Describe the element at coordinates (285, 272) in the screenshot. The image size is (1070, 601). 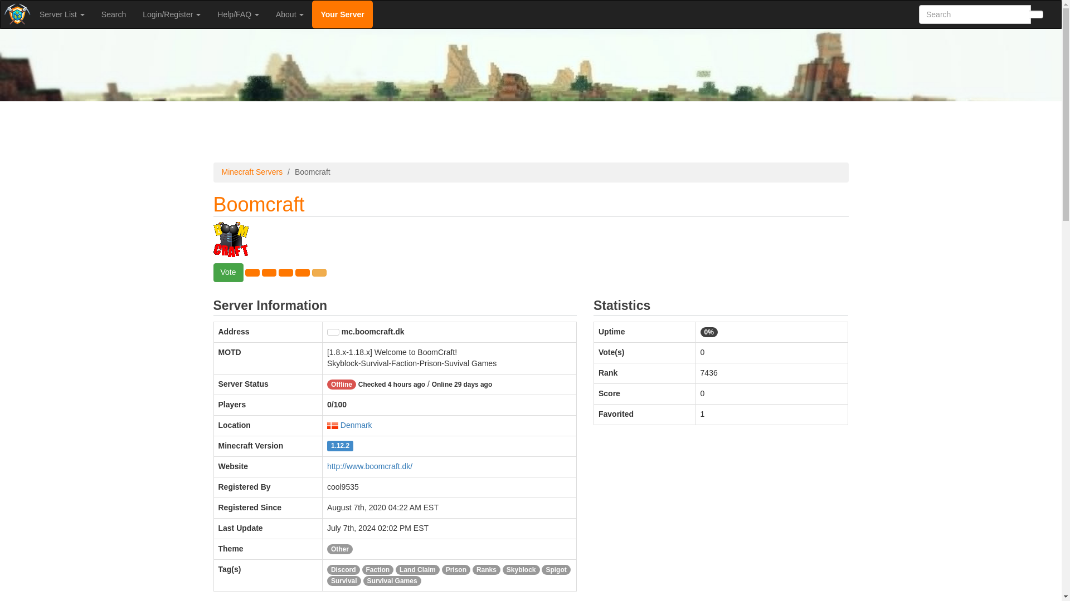
I see `Ping` at that location.